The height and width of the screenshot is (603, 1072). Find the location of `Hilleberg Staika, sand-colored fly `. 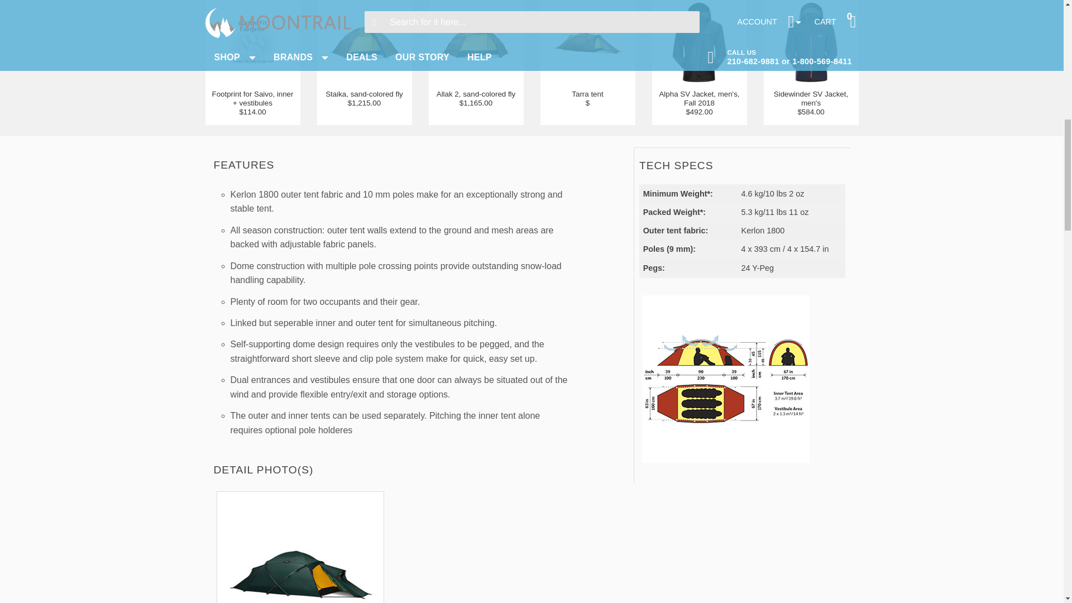

Hilleberg Staika, sand-colored fly  is located at coordinates (364, 98).